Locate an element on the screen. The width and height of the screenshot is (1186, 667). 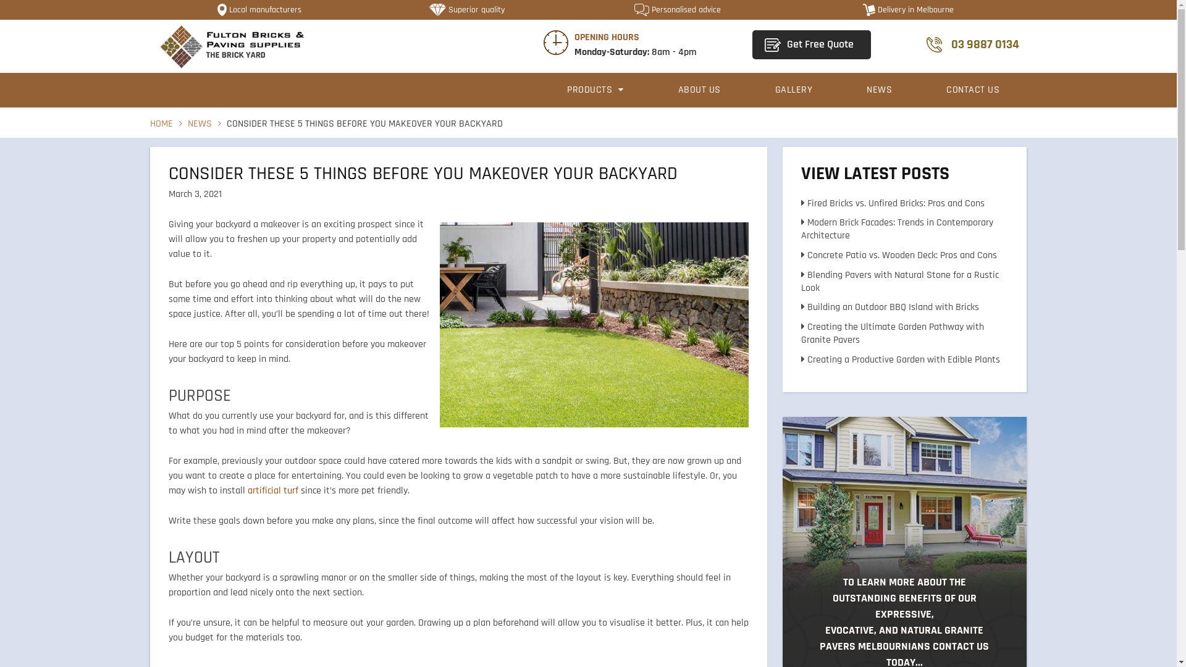
PRODUCTS is located at coordinates (595, 90).